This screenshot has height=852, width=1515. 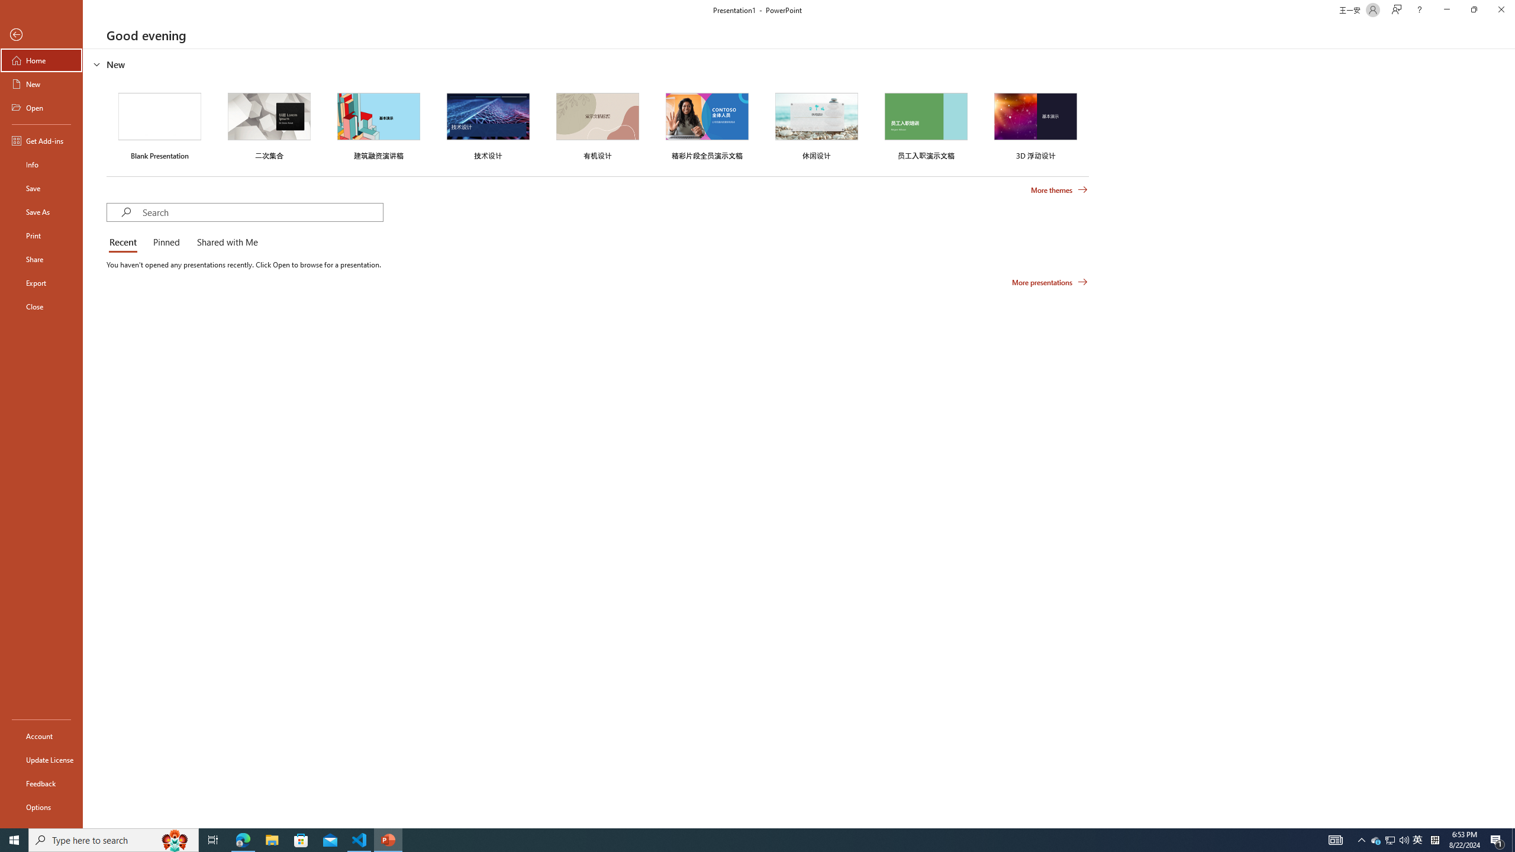 What do you see at coordinates (225, 243) in the screenshot?
I see `Shared with Me` at bounding box center [225, 243].